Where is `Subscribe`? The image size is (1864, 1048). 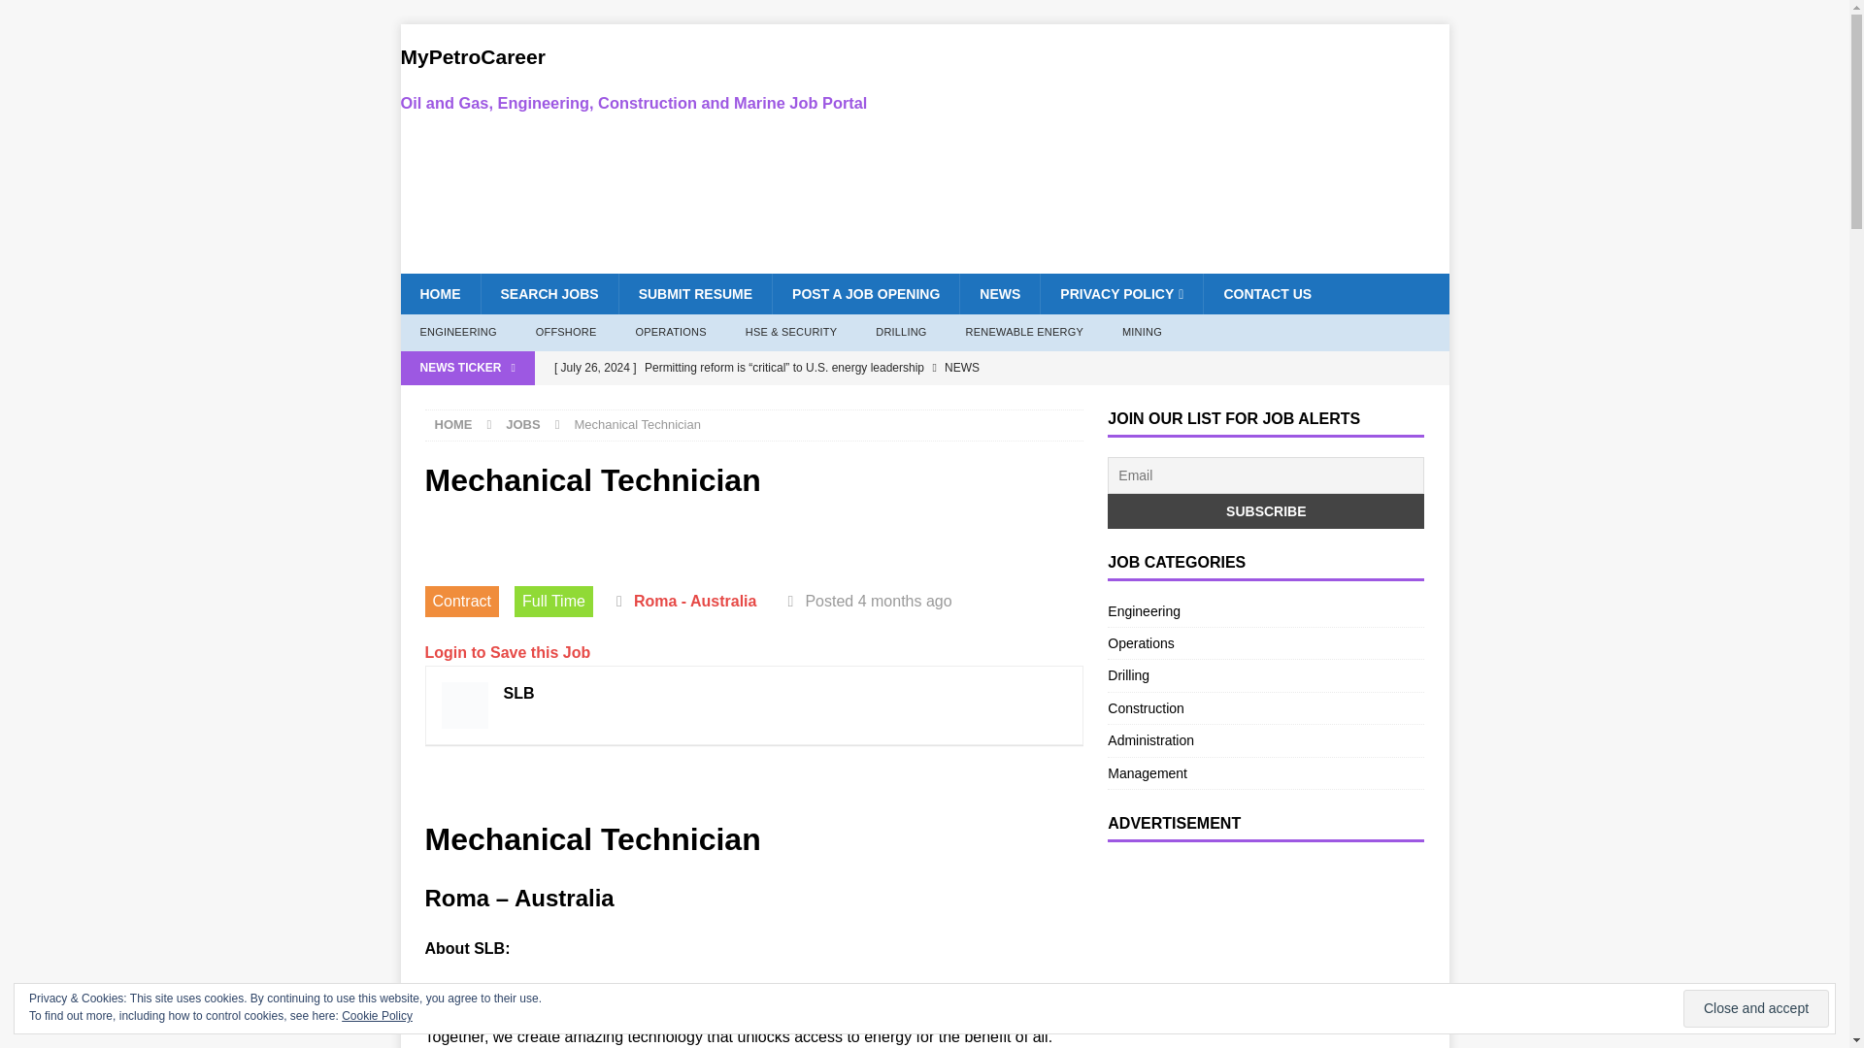 Subscribe is located at coordinates (1265, 510).